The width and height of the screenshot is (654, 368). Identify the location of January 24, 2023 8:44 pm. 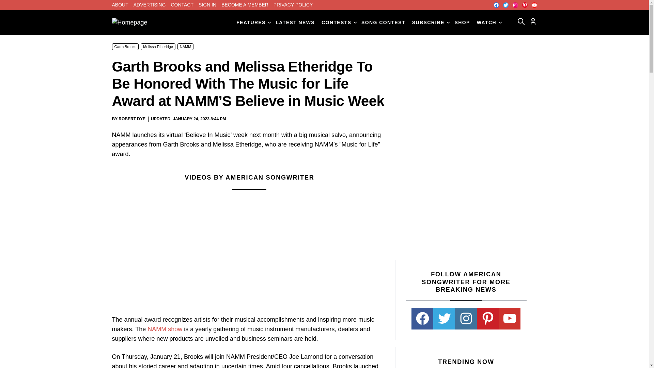
(199, 119).